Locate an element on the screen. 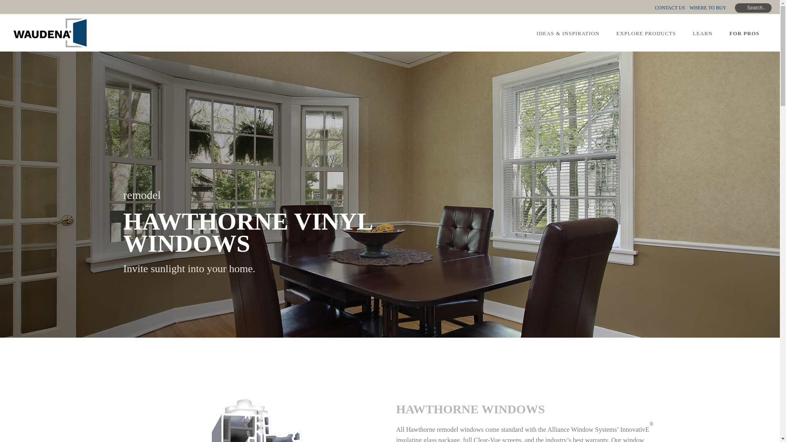  EXPLORE PRODUCTS is located at coordinates (646, 33).